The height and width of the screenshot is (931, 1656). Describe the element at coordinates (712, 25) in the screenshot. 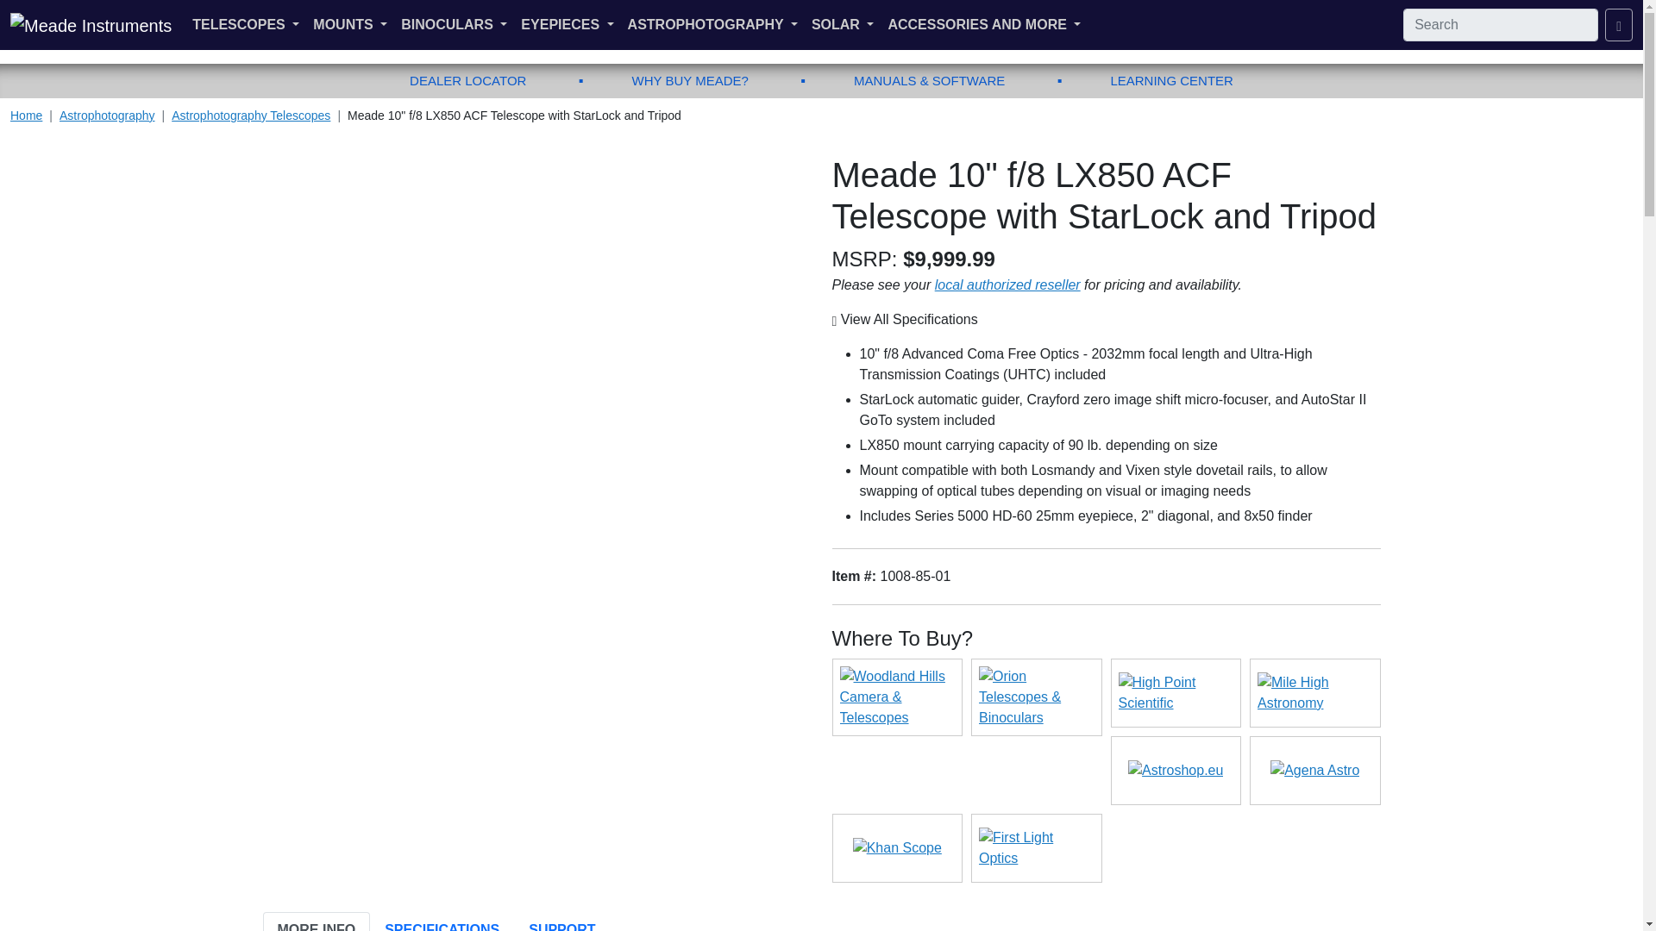

I see `ASTROPHOTOGRAPHY` at that location.